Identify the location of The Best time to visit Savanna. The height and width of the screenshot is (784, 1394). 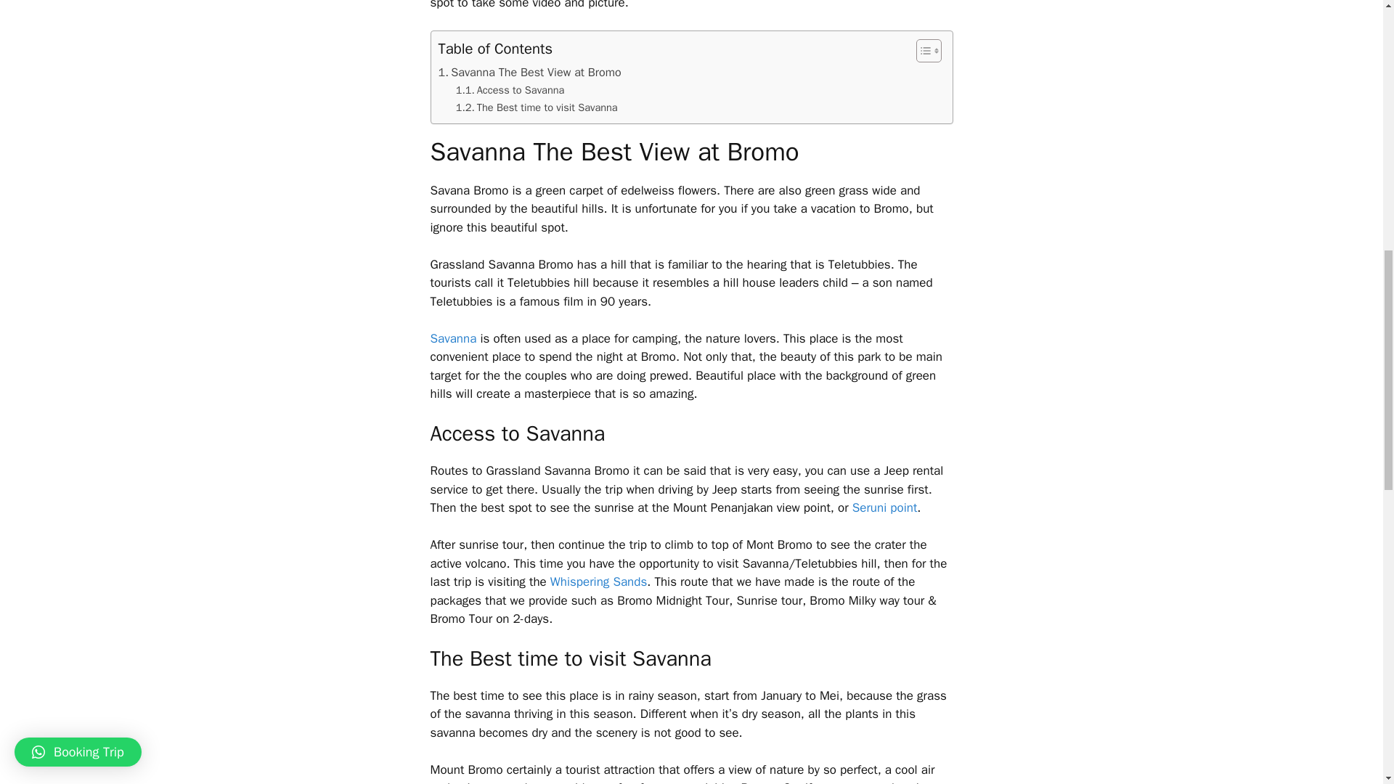
(536, 107).